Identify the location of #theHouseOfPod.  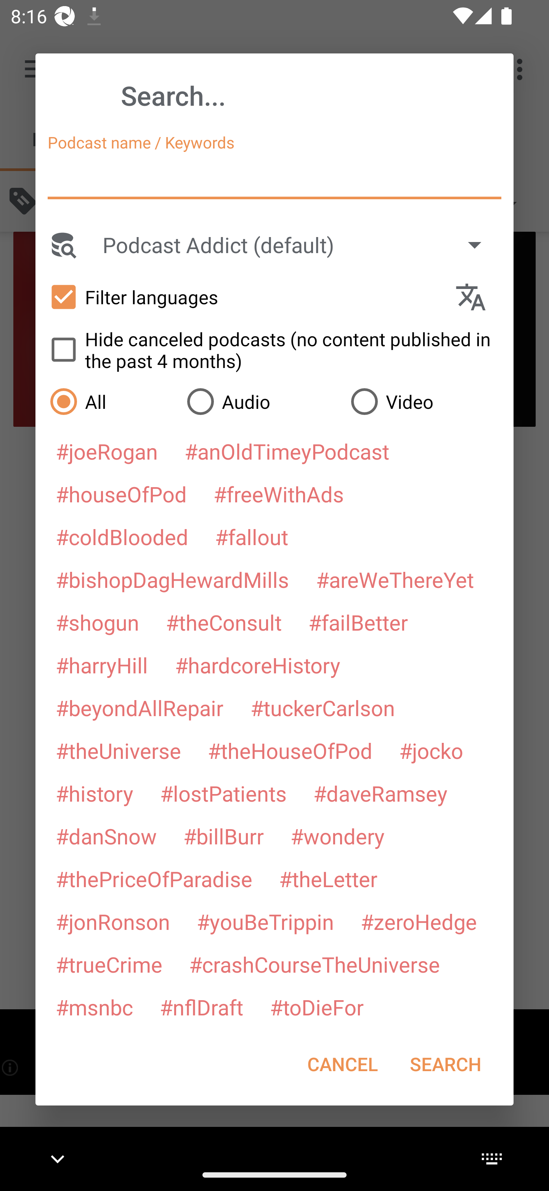
(290, 750).